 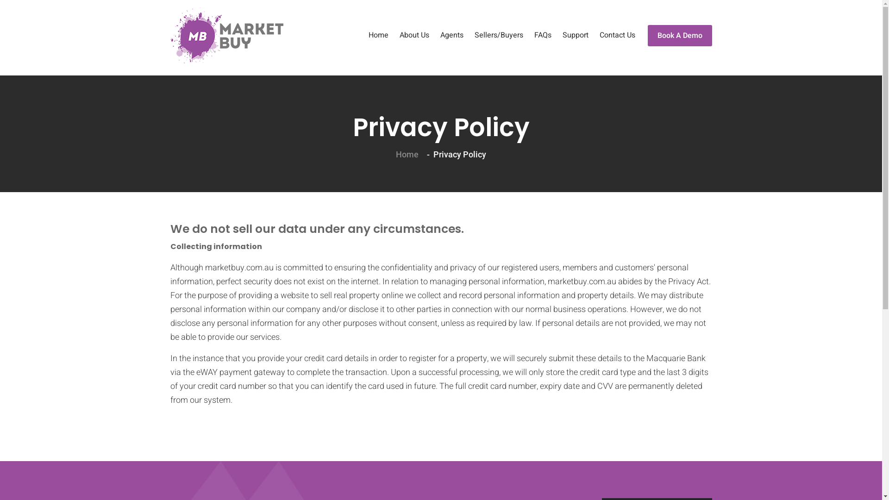 What do you see at coordinates (379, 36) in the screenshot?
I see `Home` at bounding box center [379, 36].